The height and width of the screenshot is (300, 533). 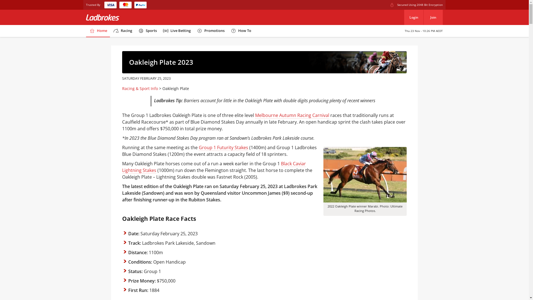 What do you see at coordinates (223, 148) in the screenshot?
I see `Group 1 Futurity Stakes` at bounding box center [223, 148].